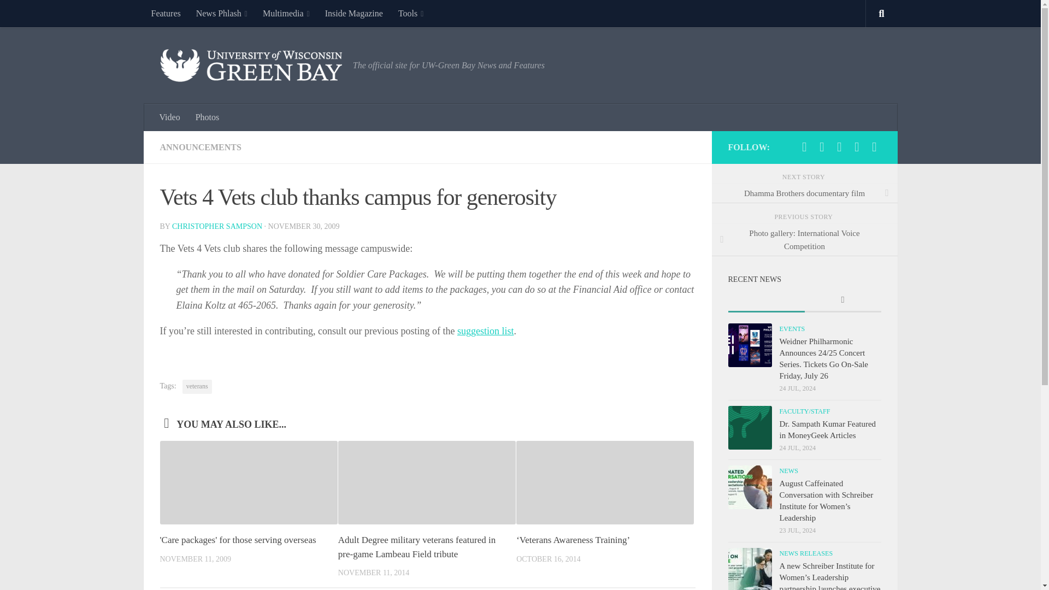 Image resolution: width=1049 pixels, height=590 pixels. What do you see at coordinates (286, 13) in the screenshot?
I see `Multimedia` at bounding box center [286, 13].